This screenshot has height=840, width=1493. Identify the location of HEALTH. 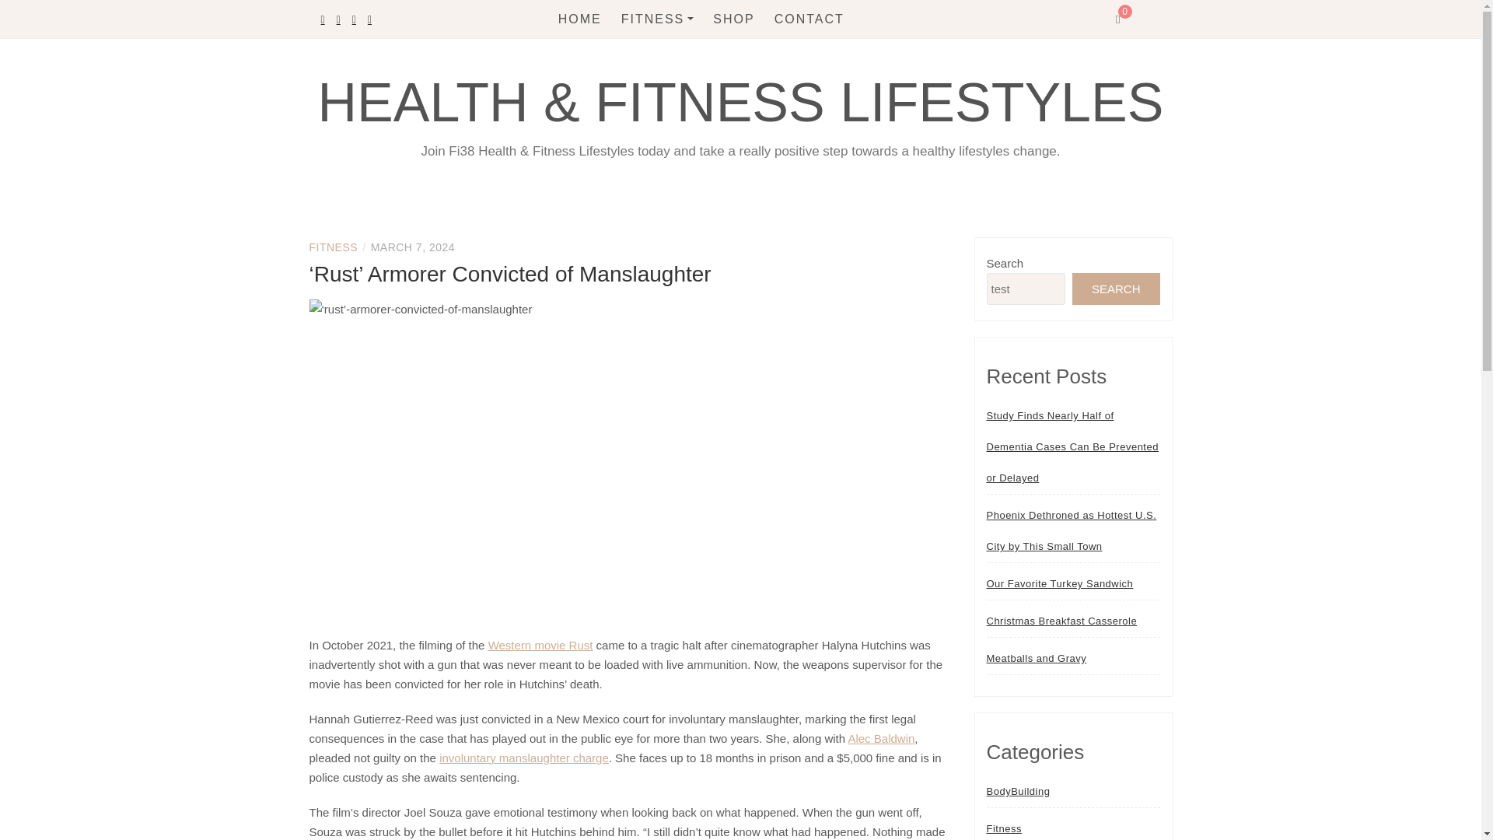
(706, 54).